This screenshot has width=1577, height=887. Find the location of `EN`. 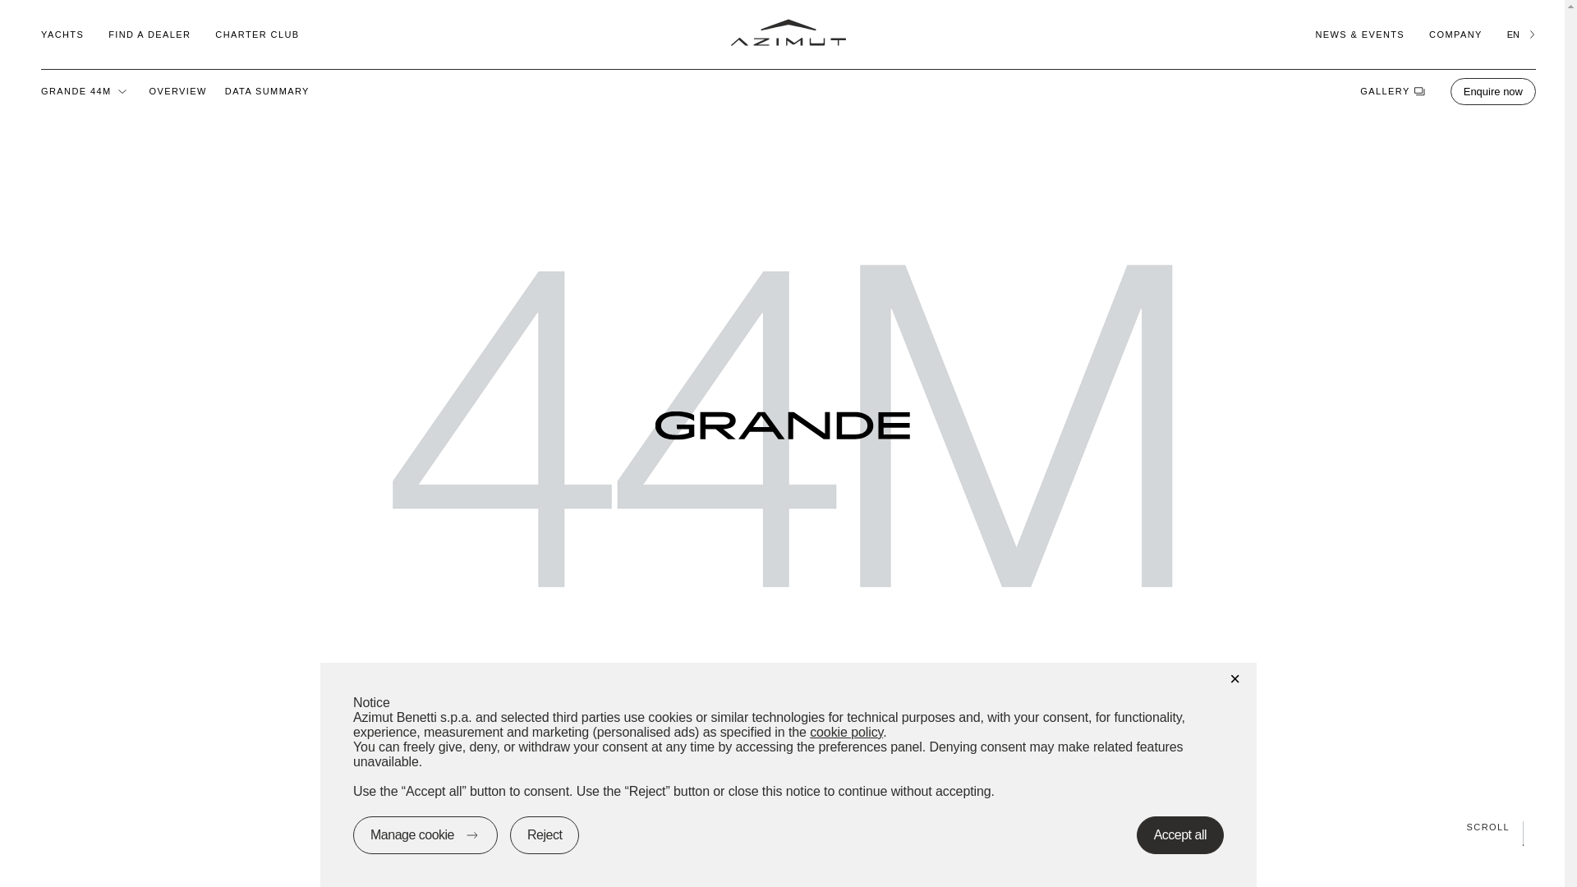

EN is located at coordinates (1521, 34).